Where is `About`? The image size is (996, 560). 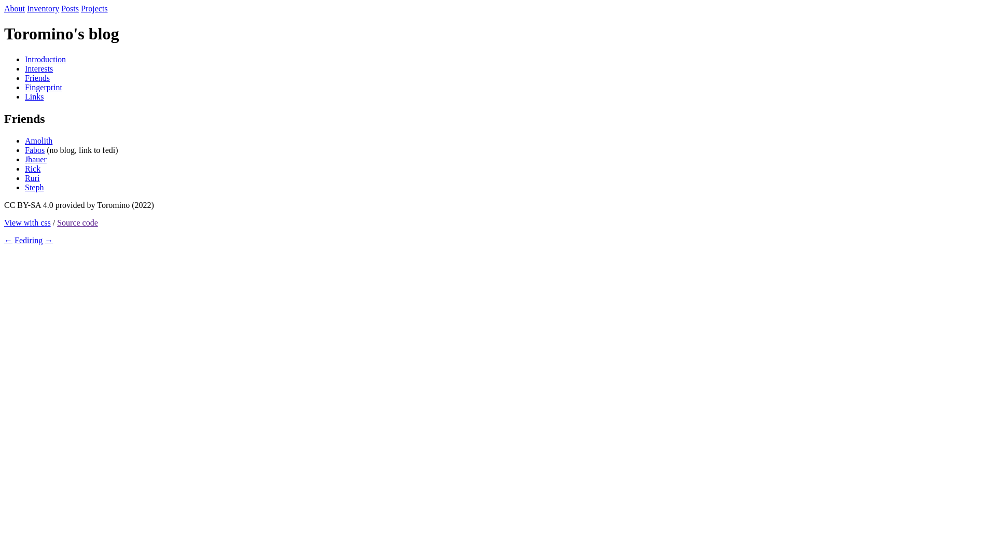 About is located at coordinates (15, 8).